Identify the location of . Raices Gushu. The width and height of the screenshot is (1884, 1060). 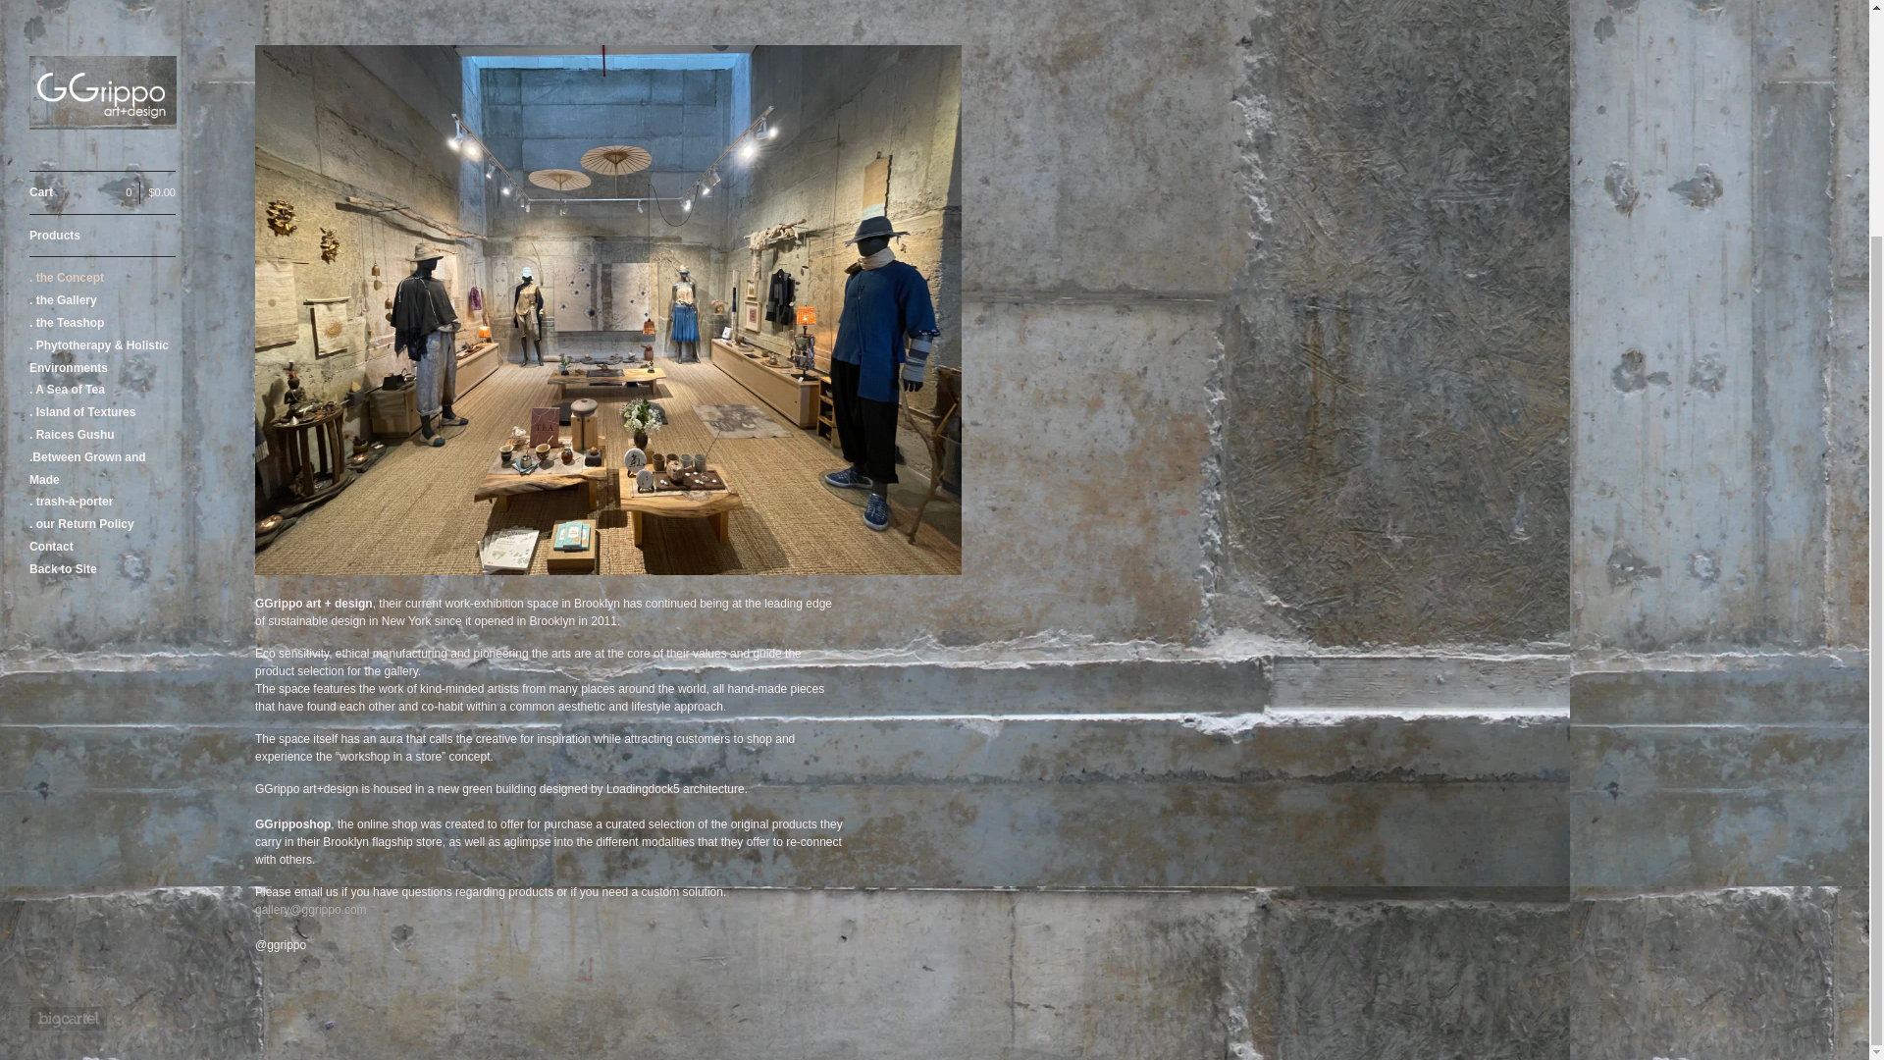
(102, 143).